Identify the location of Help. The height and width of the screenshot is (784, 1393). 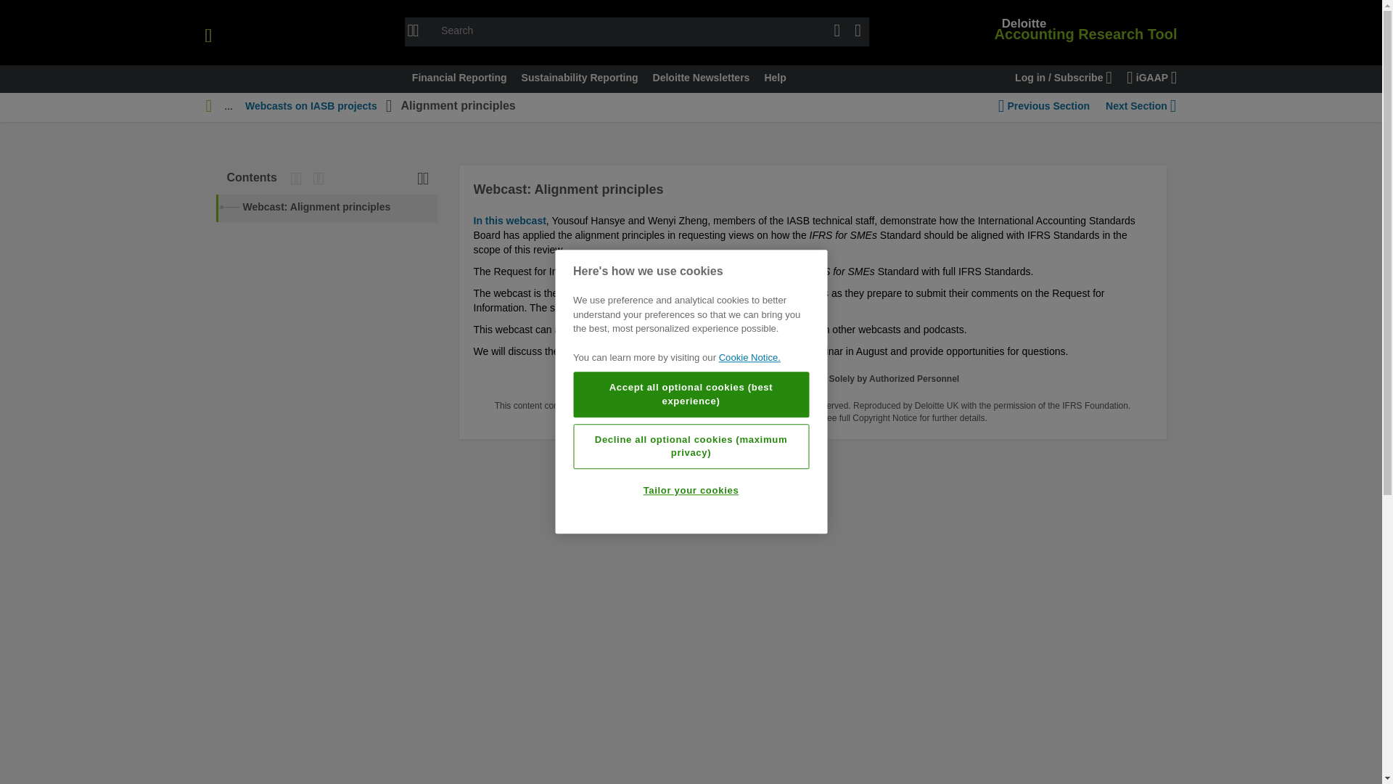
(774, 78).